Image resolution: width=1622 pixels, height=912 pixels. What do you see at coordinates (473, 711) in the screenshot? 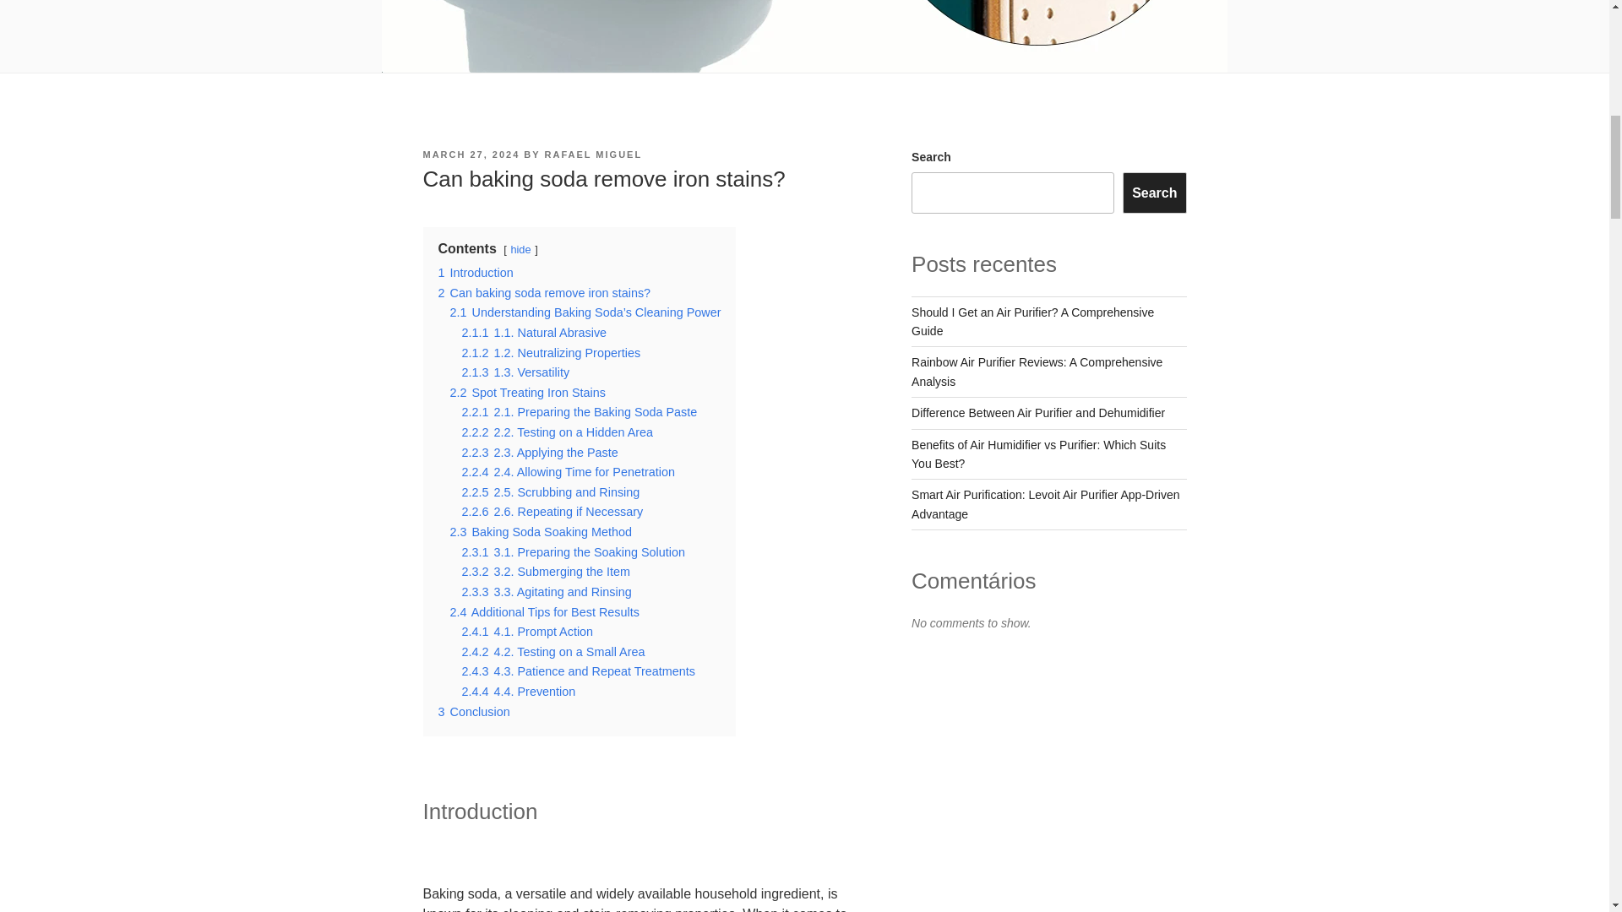
I see `3 Conclusion` at bounding box center [473, 711].